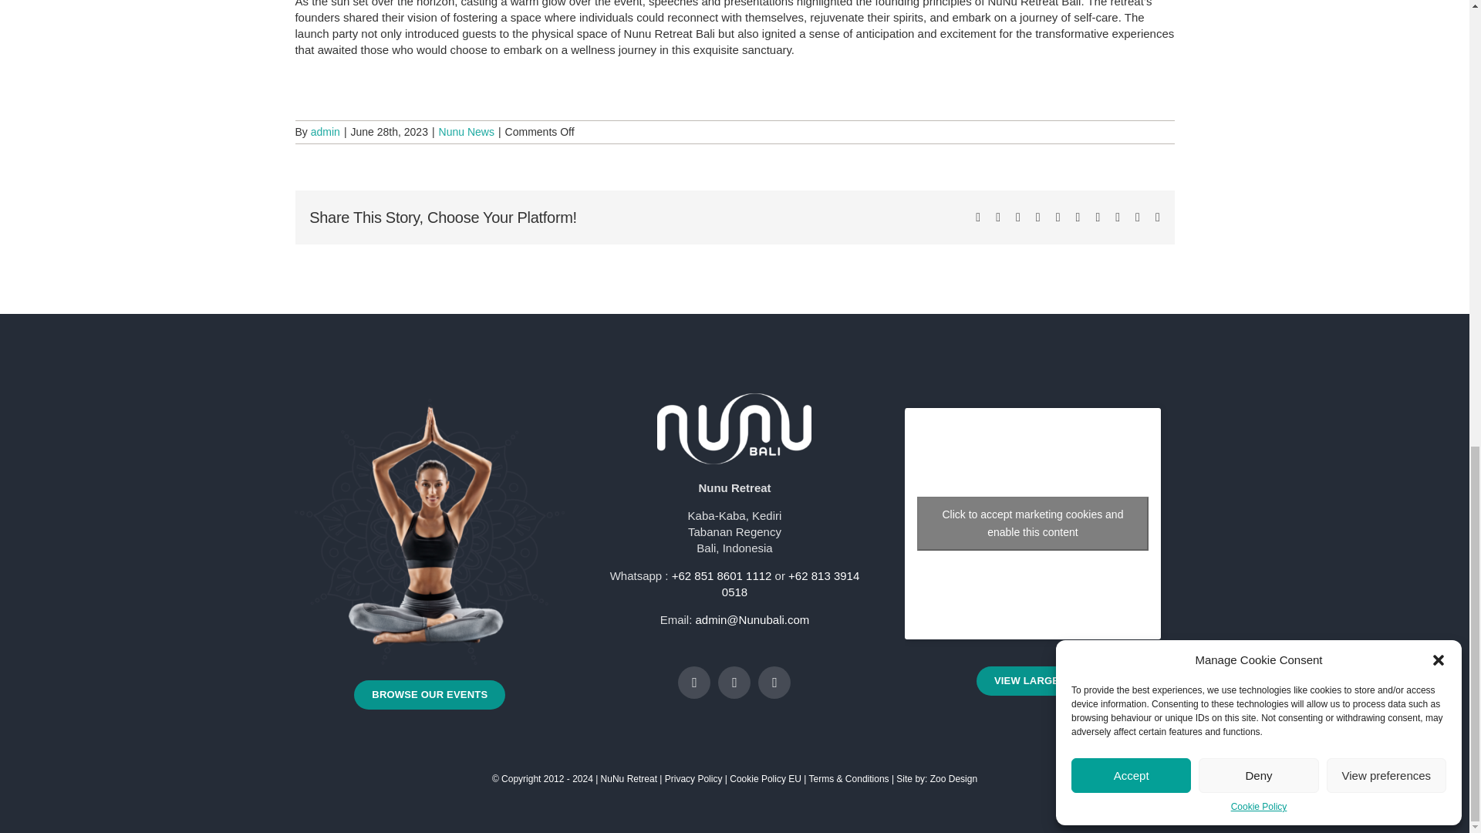  Describe the element at coordinates (429, 531) in the screenshot. I see `nunu-gfooter-img01` at that location.